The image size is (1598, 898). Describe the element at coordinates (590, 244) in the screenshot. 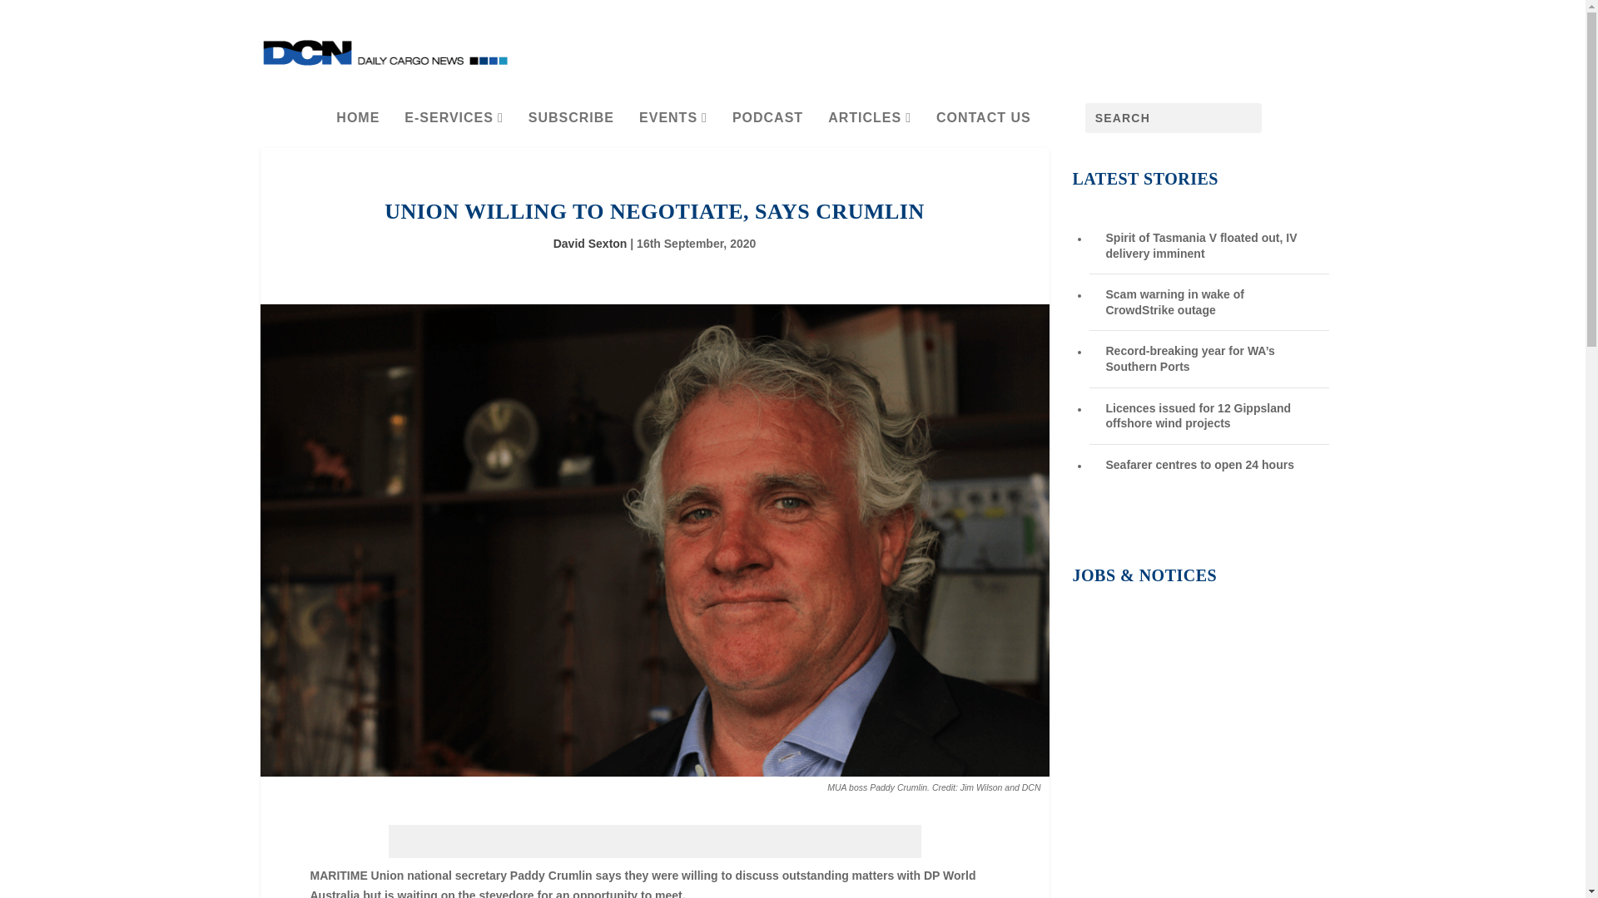

I see `David Sexton` at that location.